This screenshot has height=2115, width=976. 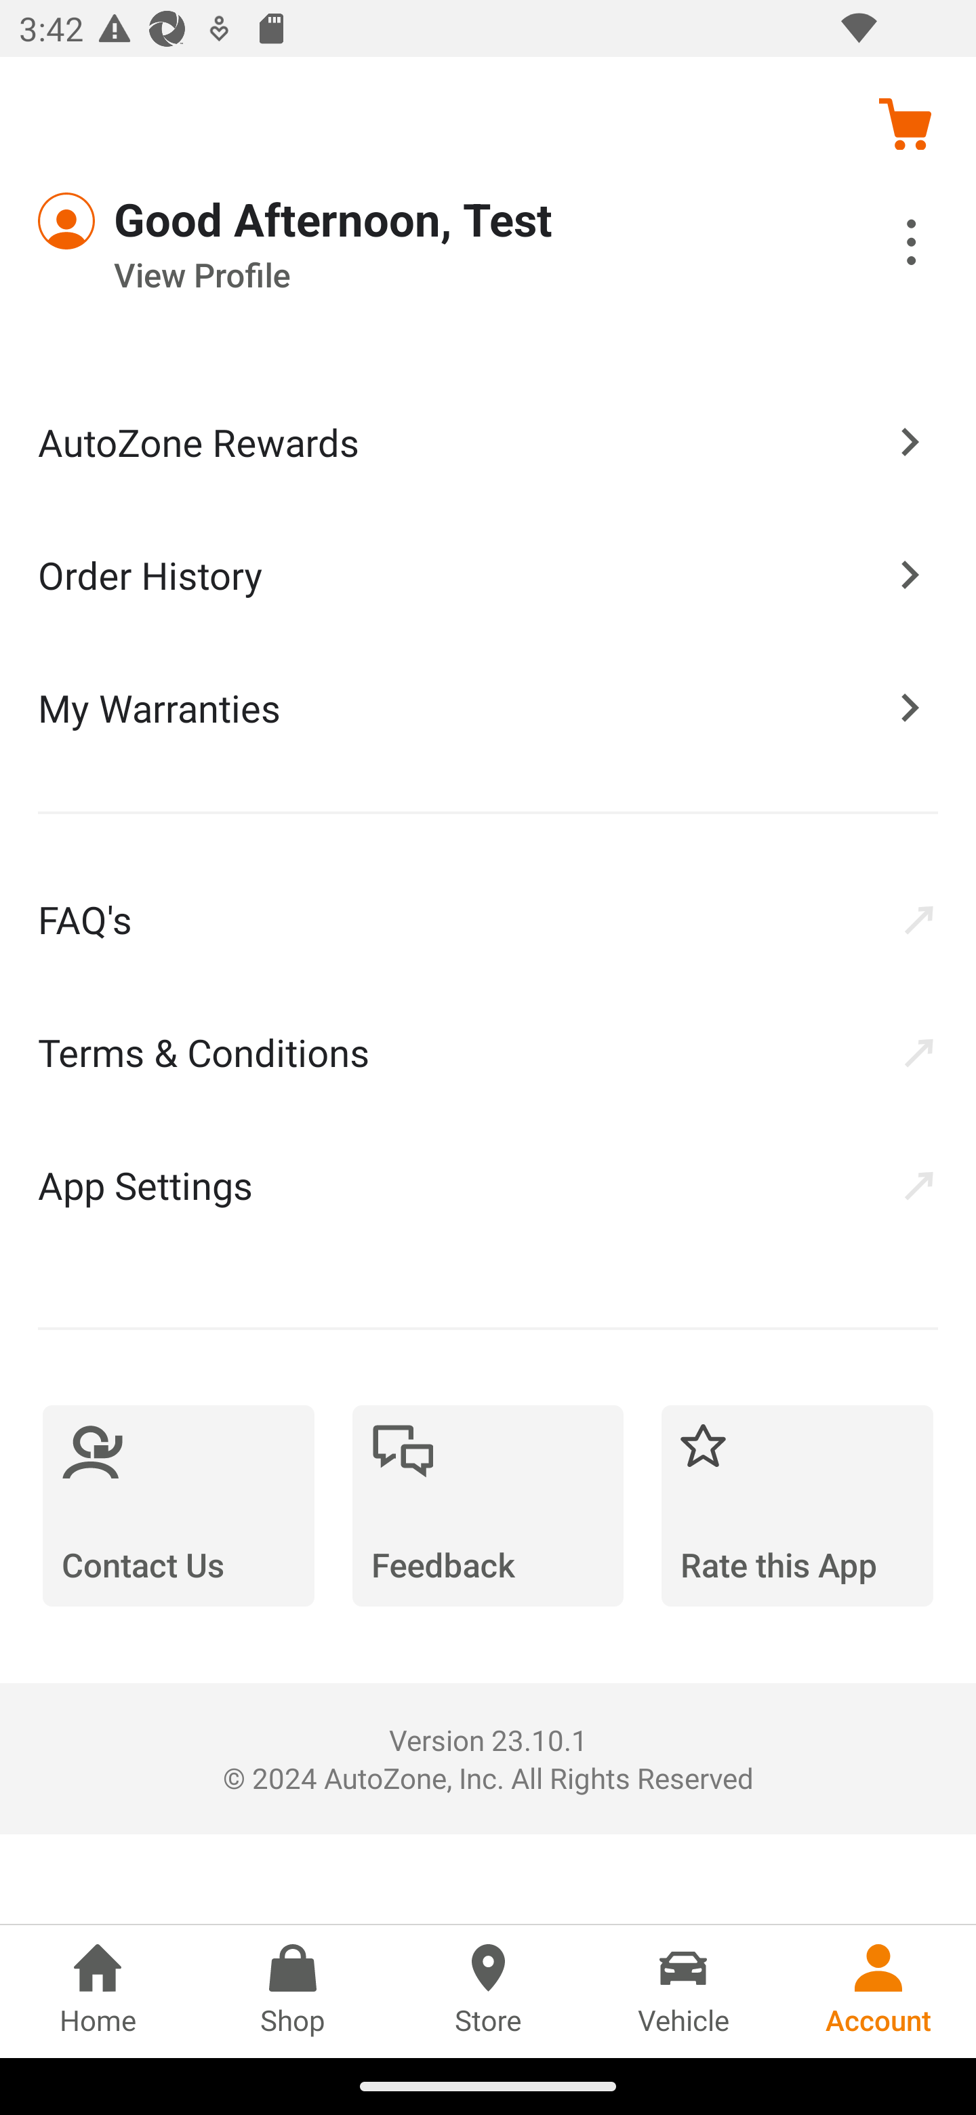 I want to click on Good , so click(x=136, y=221).